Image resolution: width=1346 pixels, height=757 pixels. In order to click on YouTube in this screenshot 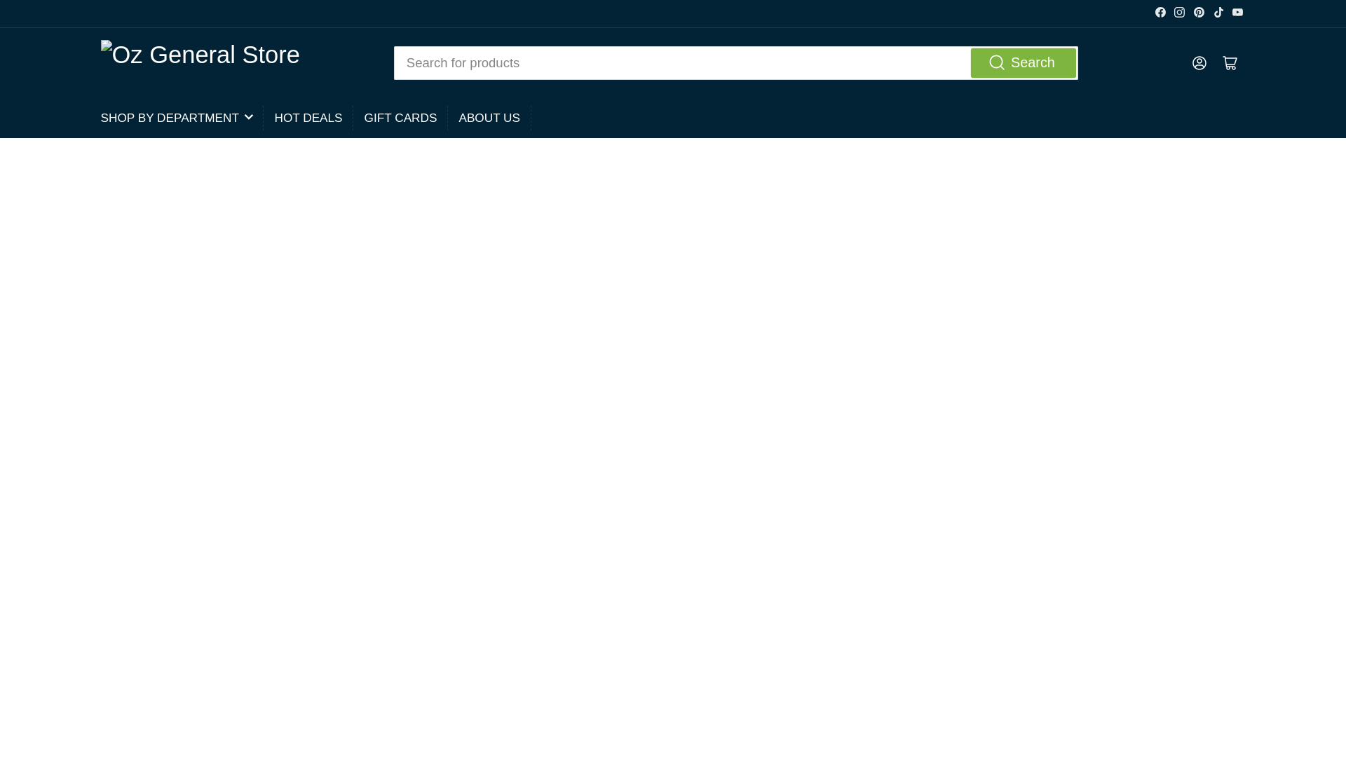, I will do `click(1238, 11)`.